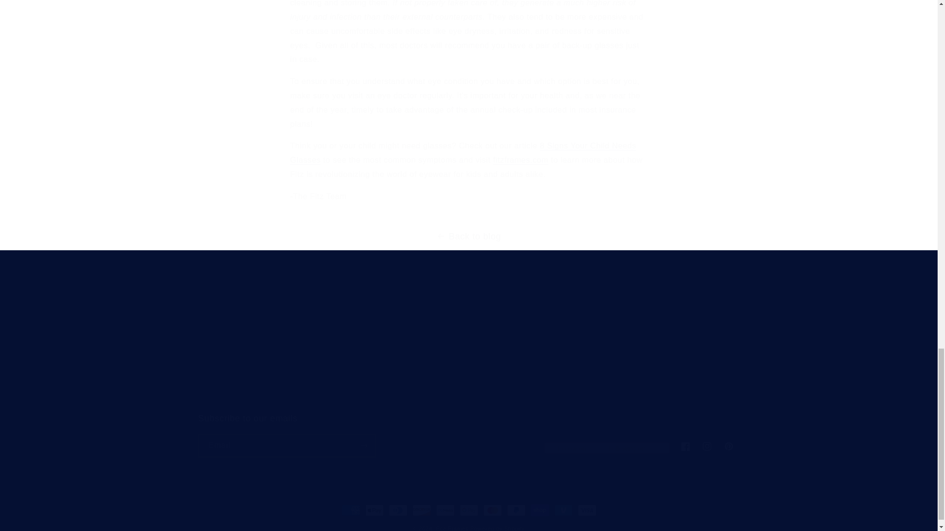 The image size is (945, 531). Describe the element at coordinates (468, 435) in the screenshot. I see `About` at that location.